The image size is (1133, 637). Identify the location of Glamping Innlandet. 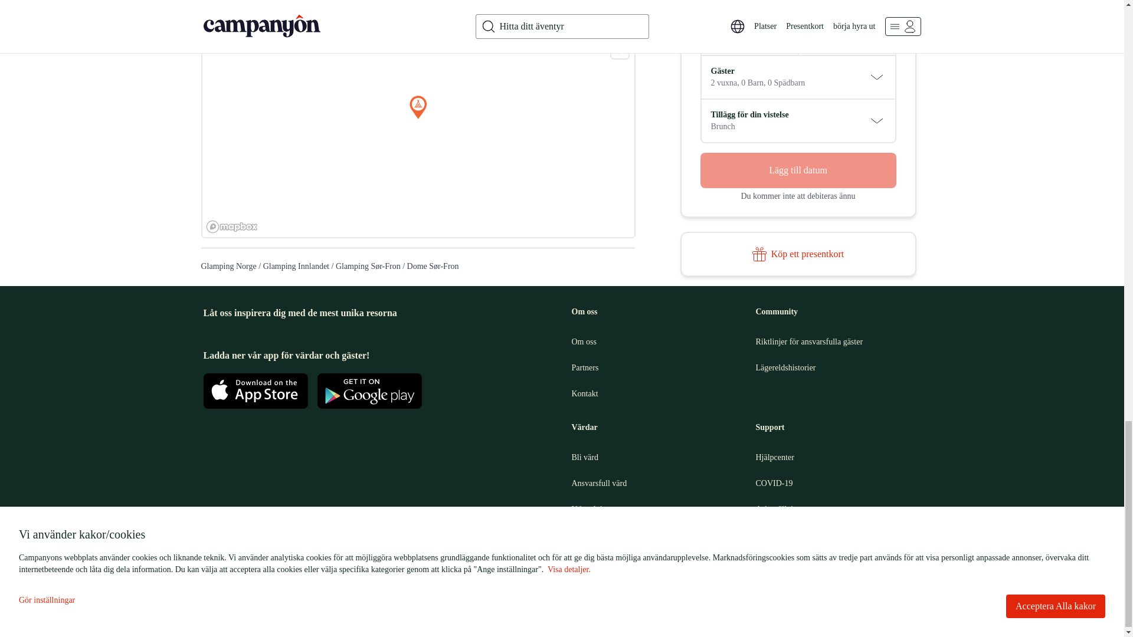
(296, 266).